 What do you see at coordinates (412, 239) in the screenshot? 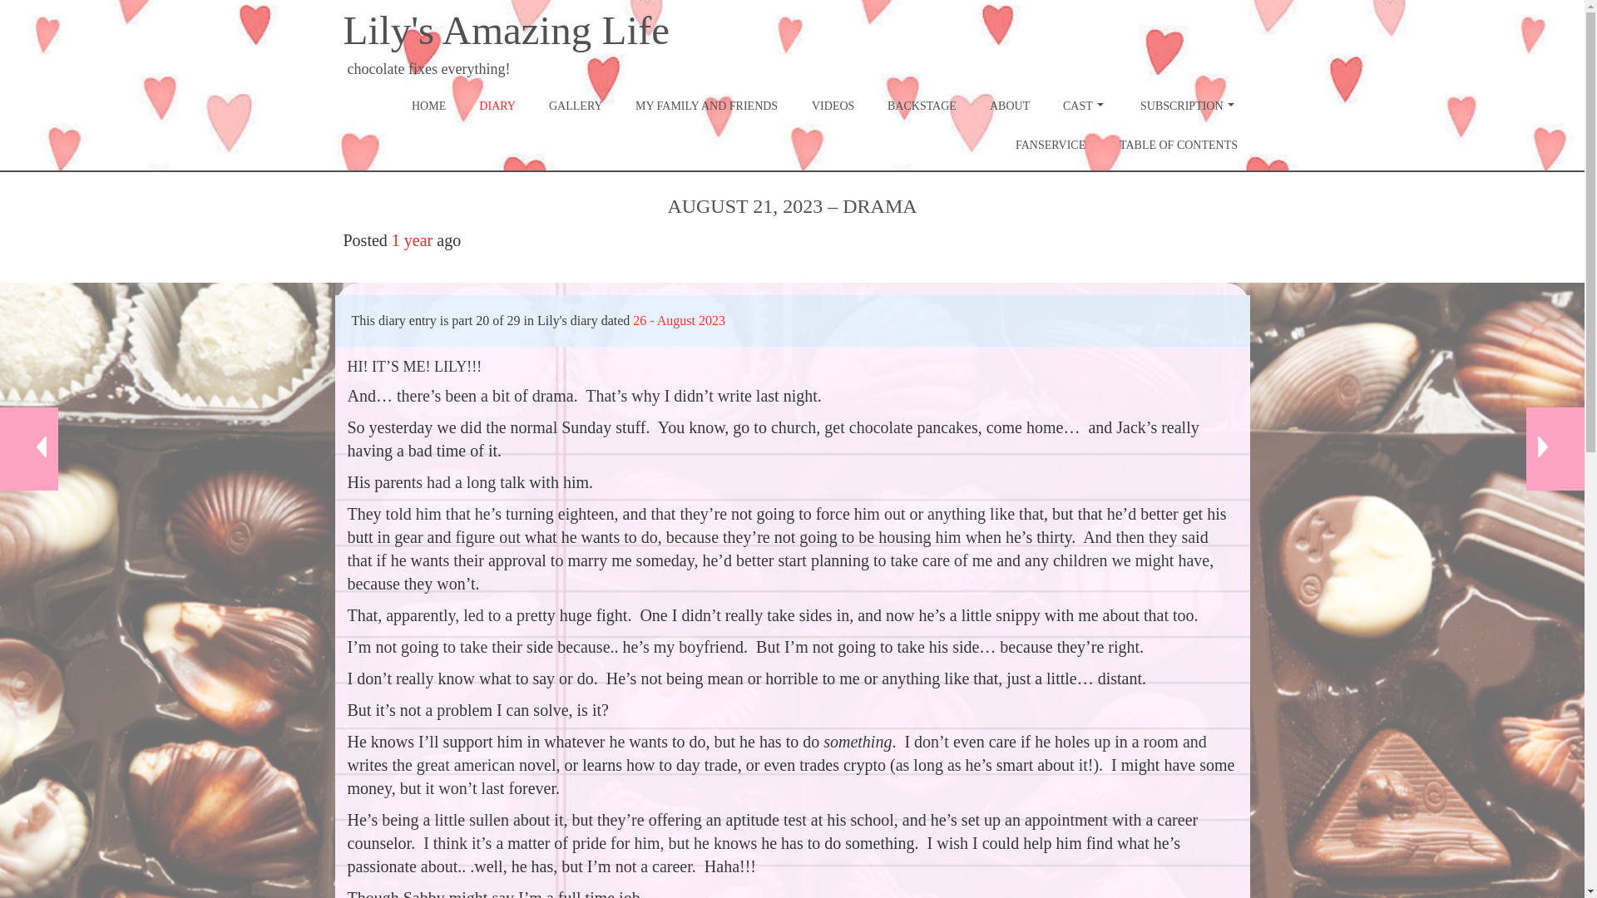
I see `1 year` at bounding box center [412, 239].